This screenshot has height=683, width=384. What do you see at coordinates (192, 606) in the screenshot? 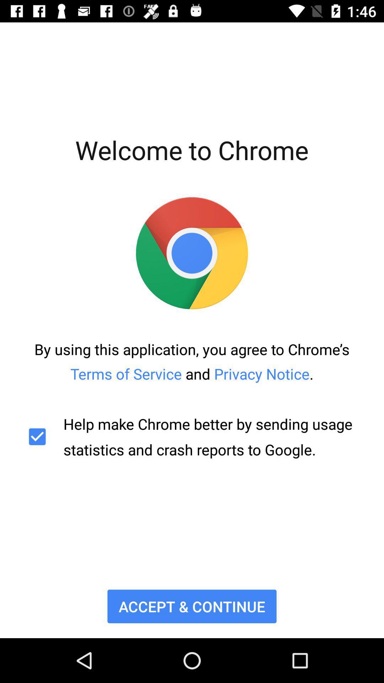
I see `swipe to the accept & continue` at bounding box center [192, 606].